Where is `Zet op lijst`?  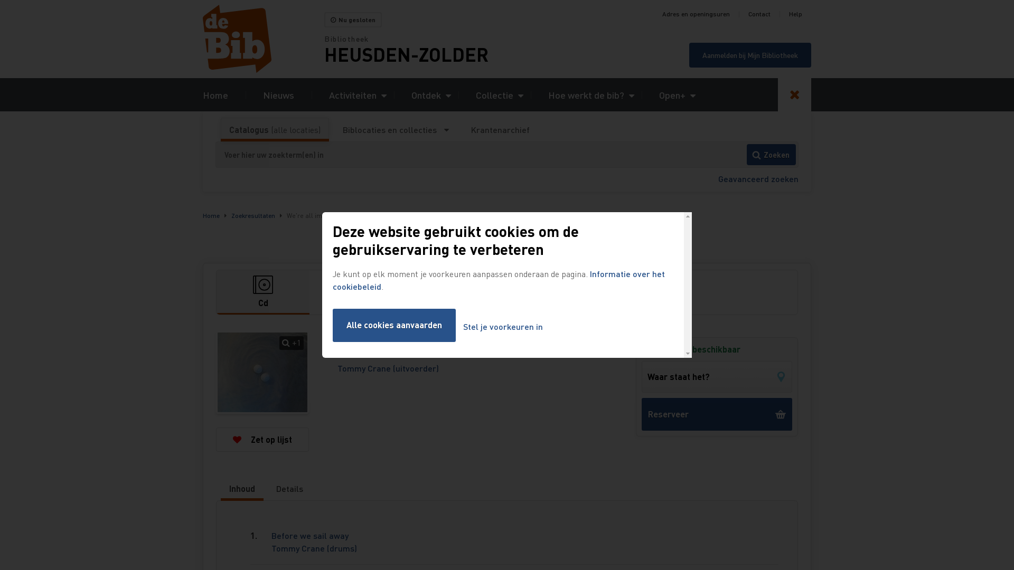 Zet op lijst is located at coordinates (262, 440).